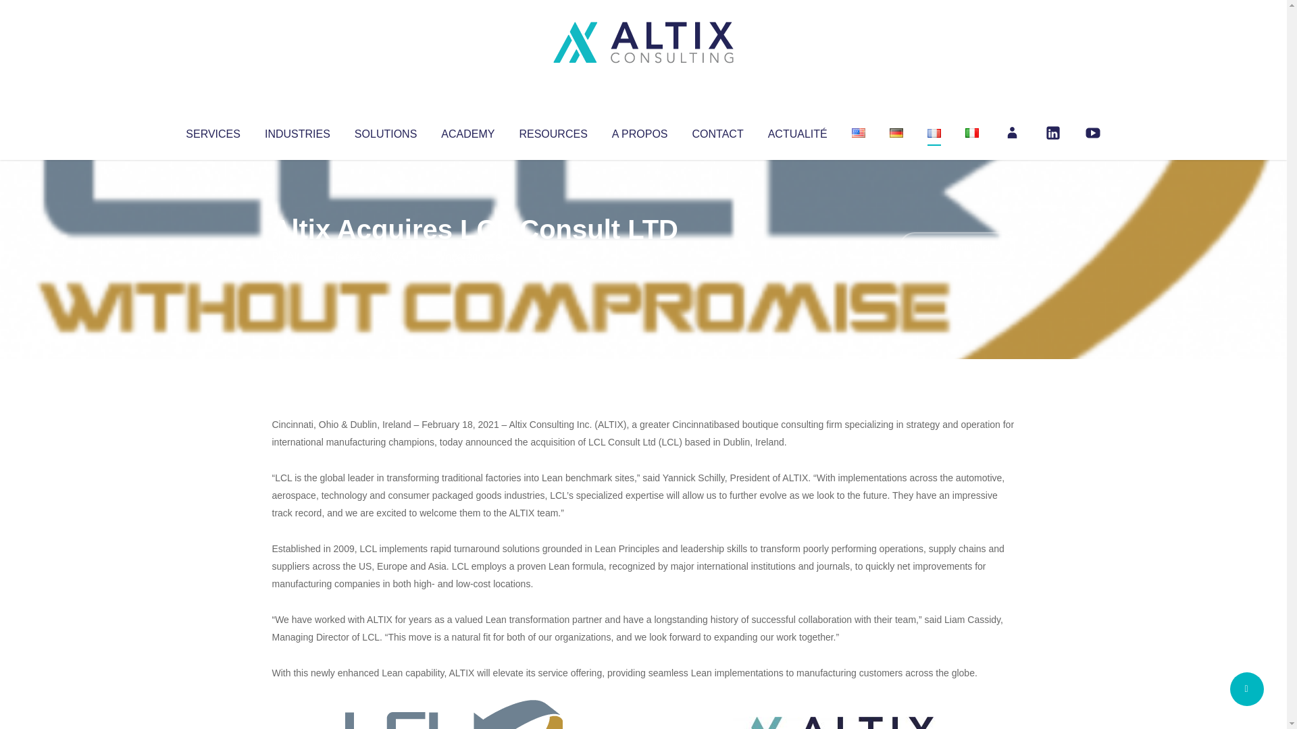 The height and width of the screenshot is (729, 1297). Describe the element at coordinates (385, 131) in the screenshot. I see `SOLUTIONS` at that location.